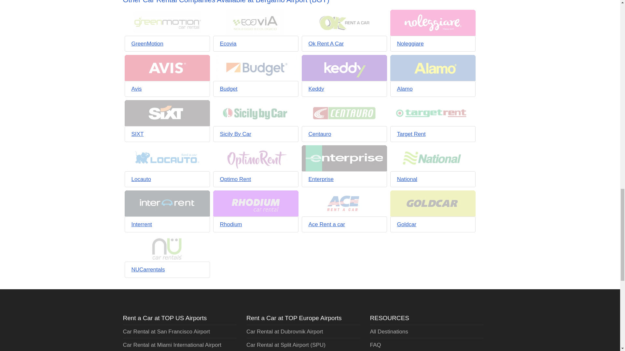 The image size is (625, 351). I want to click on Avis, so click(136, 88).